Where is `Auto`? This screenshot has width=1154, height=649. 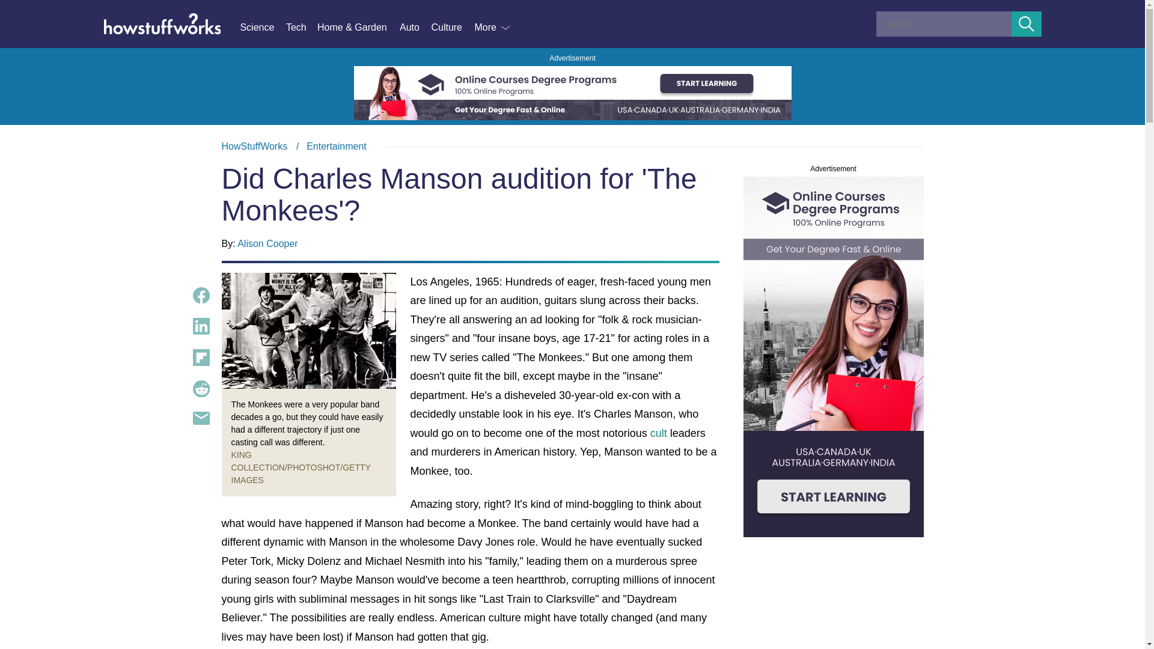
Auto is located at coordinates (415, 28).